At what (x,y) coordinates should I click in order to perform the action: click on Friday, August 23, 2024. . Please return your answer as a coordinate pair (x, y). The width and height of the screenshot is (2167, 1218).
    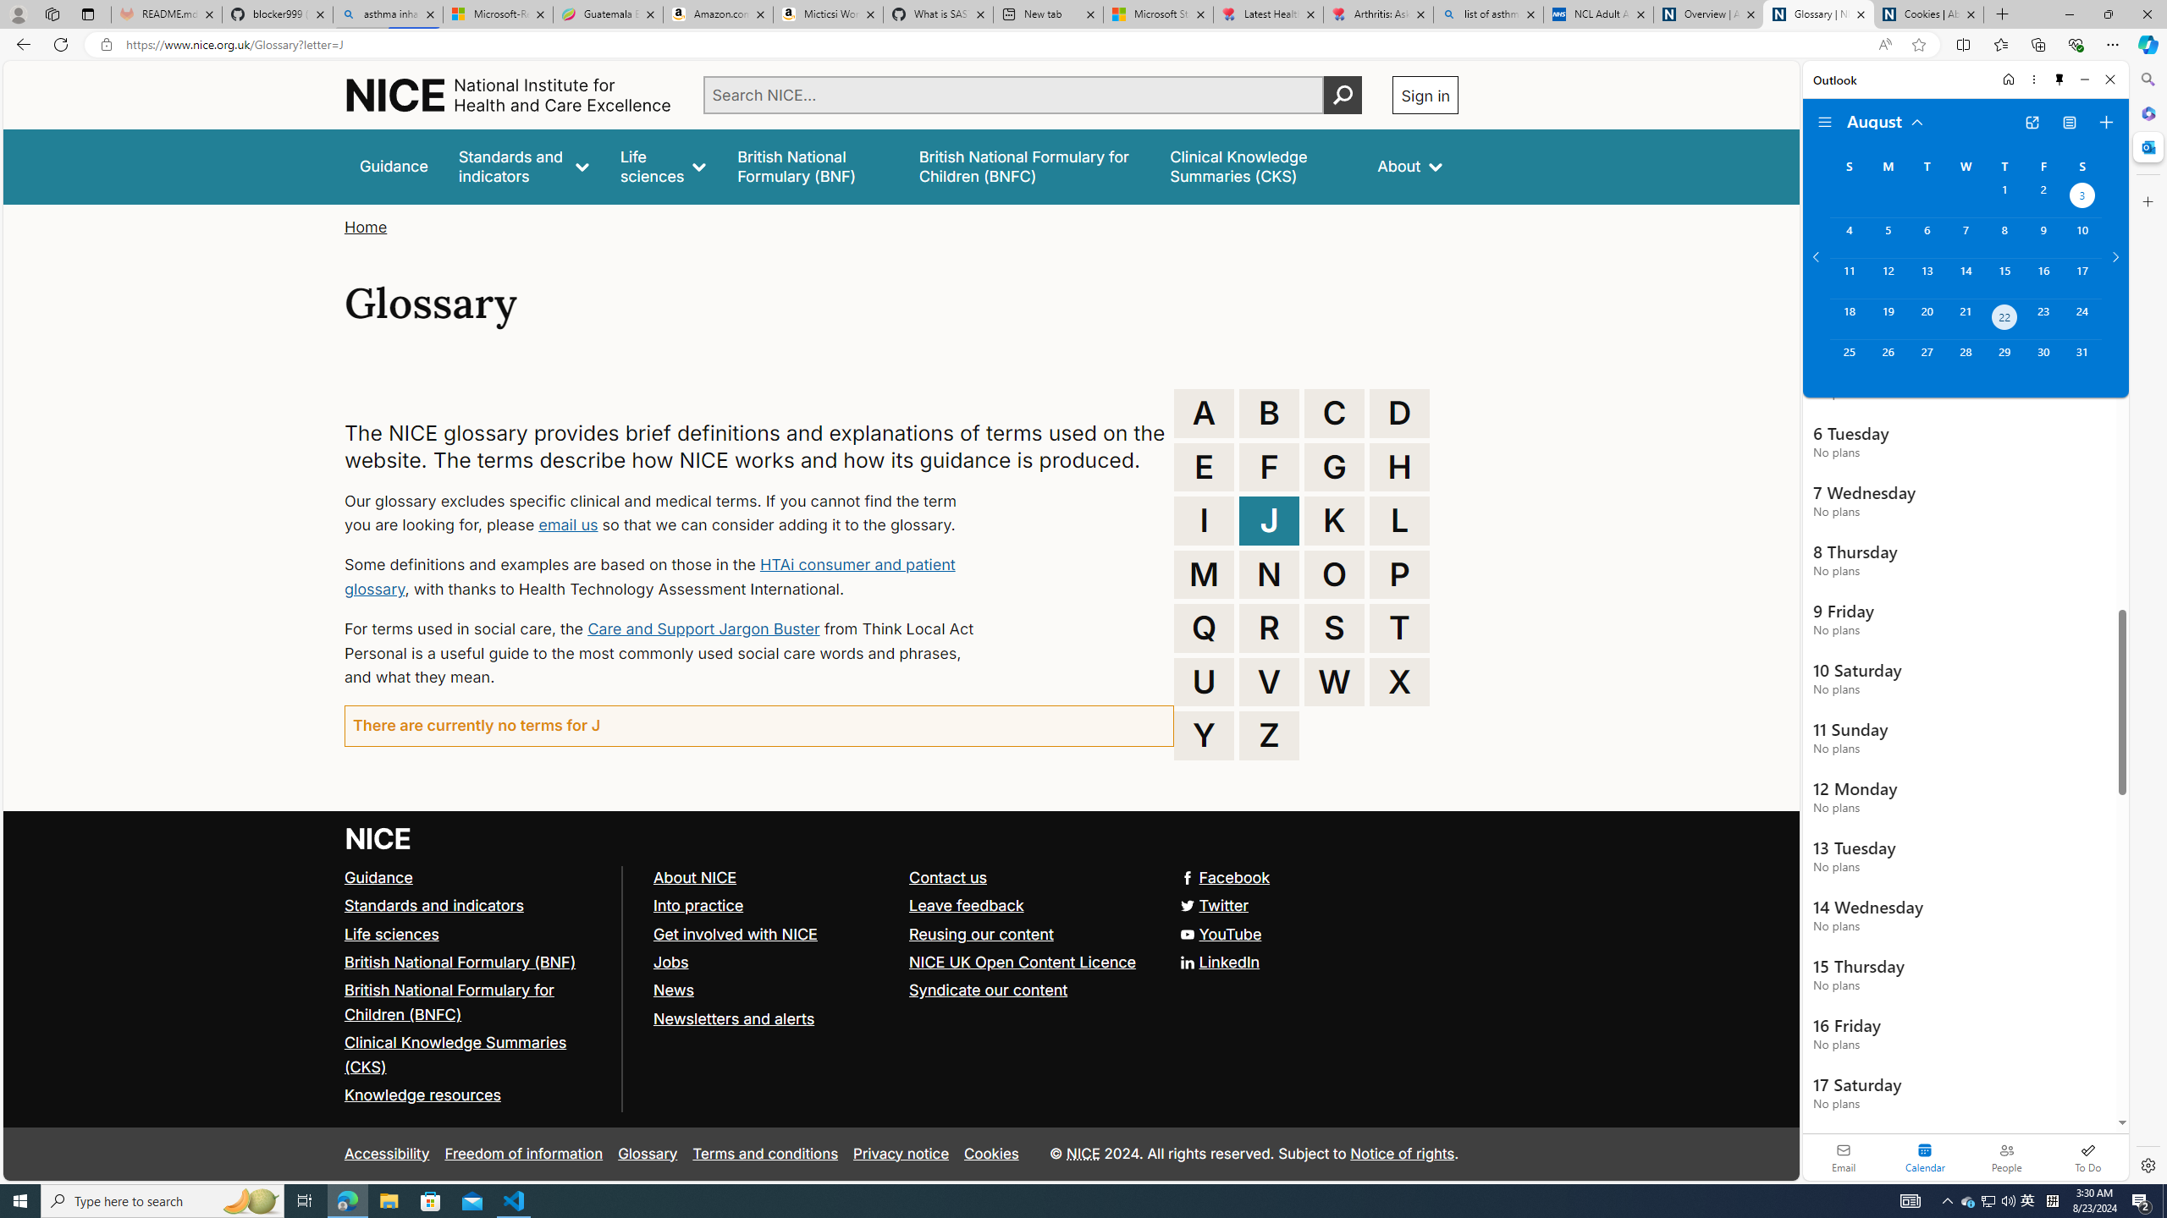
    Looking at the image, I should click on (2043, 319).